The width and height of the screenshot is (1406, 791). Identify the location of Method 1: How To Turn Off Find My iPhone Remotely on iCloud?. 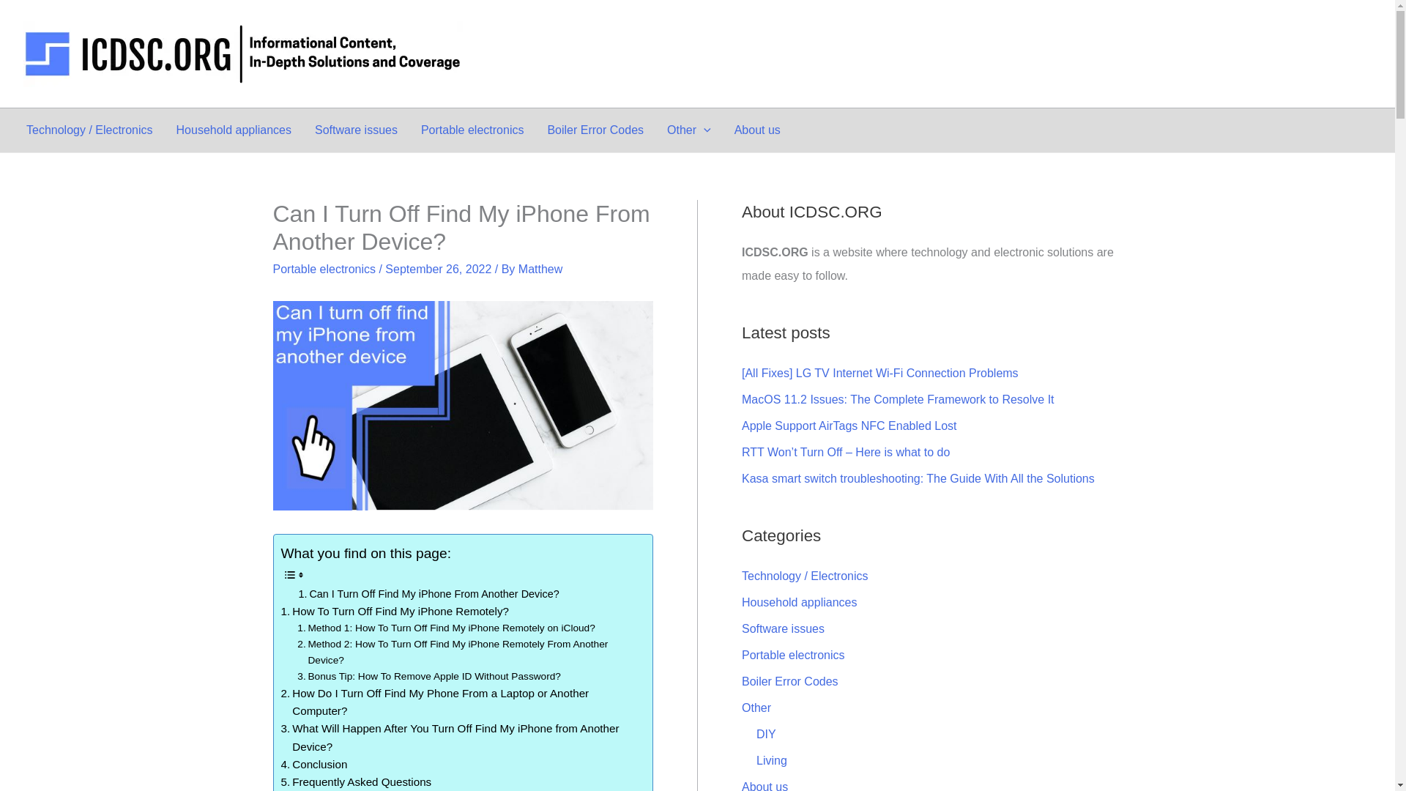
(445, 628).